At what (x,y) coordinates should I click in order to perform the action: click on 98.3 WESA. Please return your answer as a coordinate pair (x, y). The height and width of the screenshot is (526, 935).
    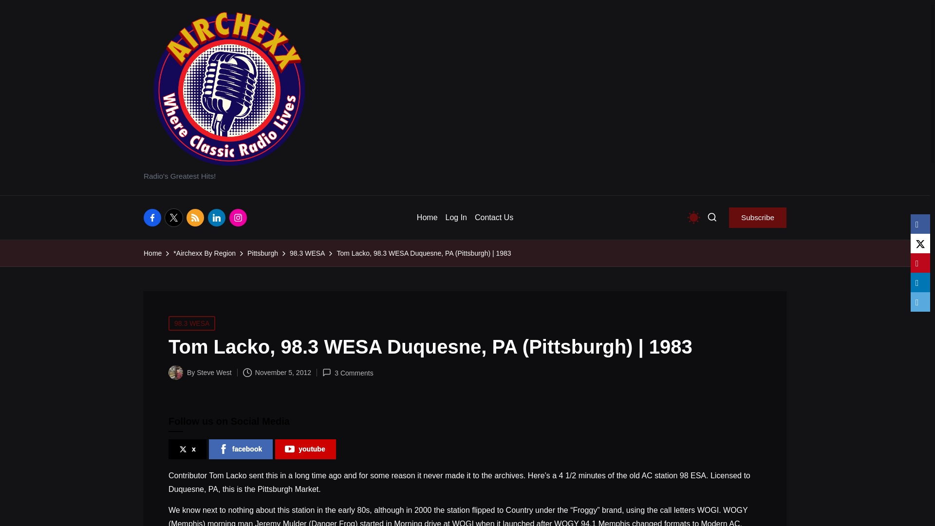
    Looking at the image, I should click on (307, 253).